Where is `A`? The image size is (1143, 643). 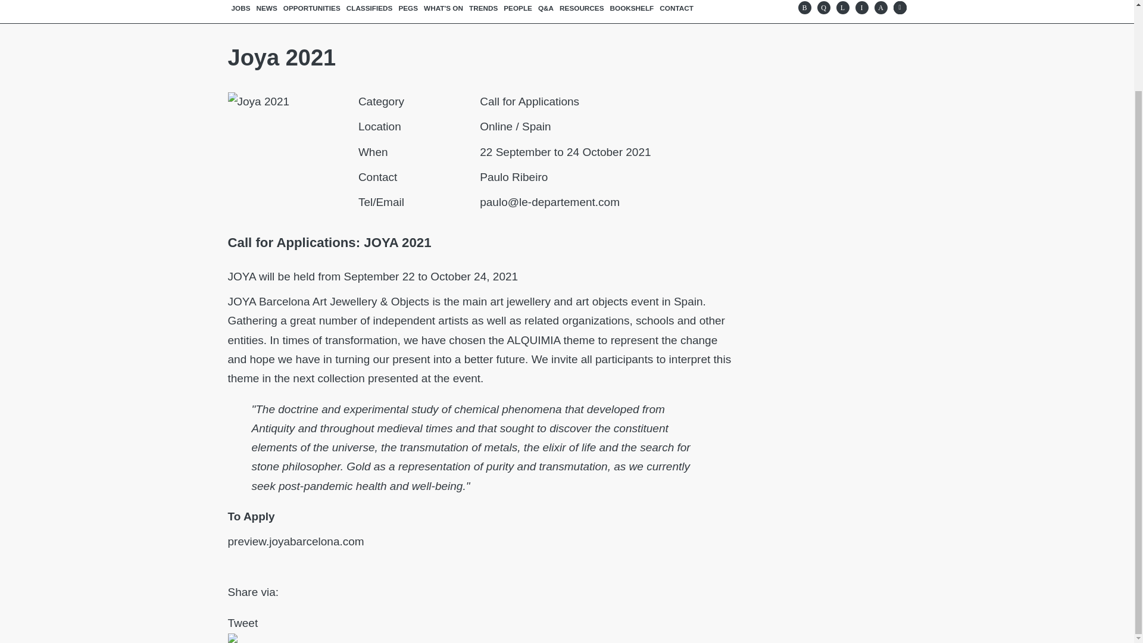
A is located at coordinates (880, 7).